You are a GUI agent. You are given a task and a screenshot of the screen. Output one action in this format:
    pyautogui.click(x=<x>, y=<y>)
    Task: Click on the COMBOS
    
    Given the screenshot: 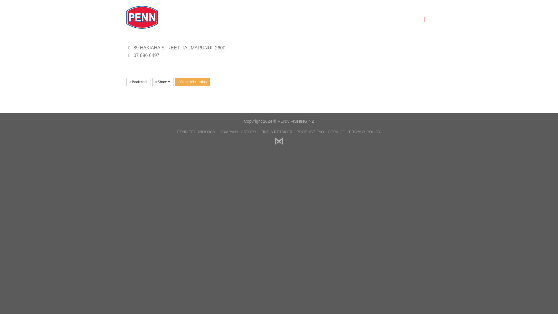 What is the action you would take?
    pyautogui.click(x=254, y=19)
    